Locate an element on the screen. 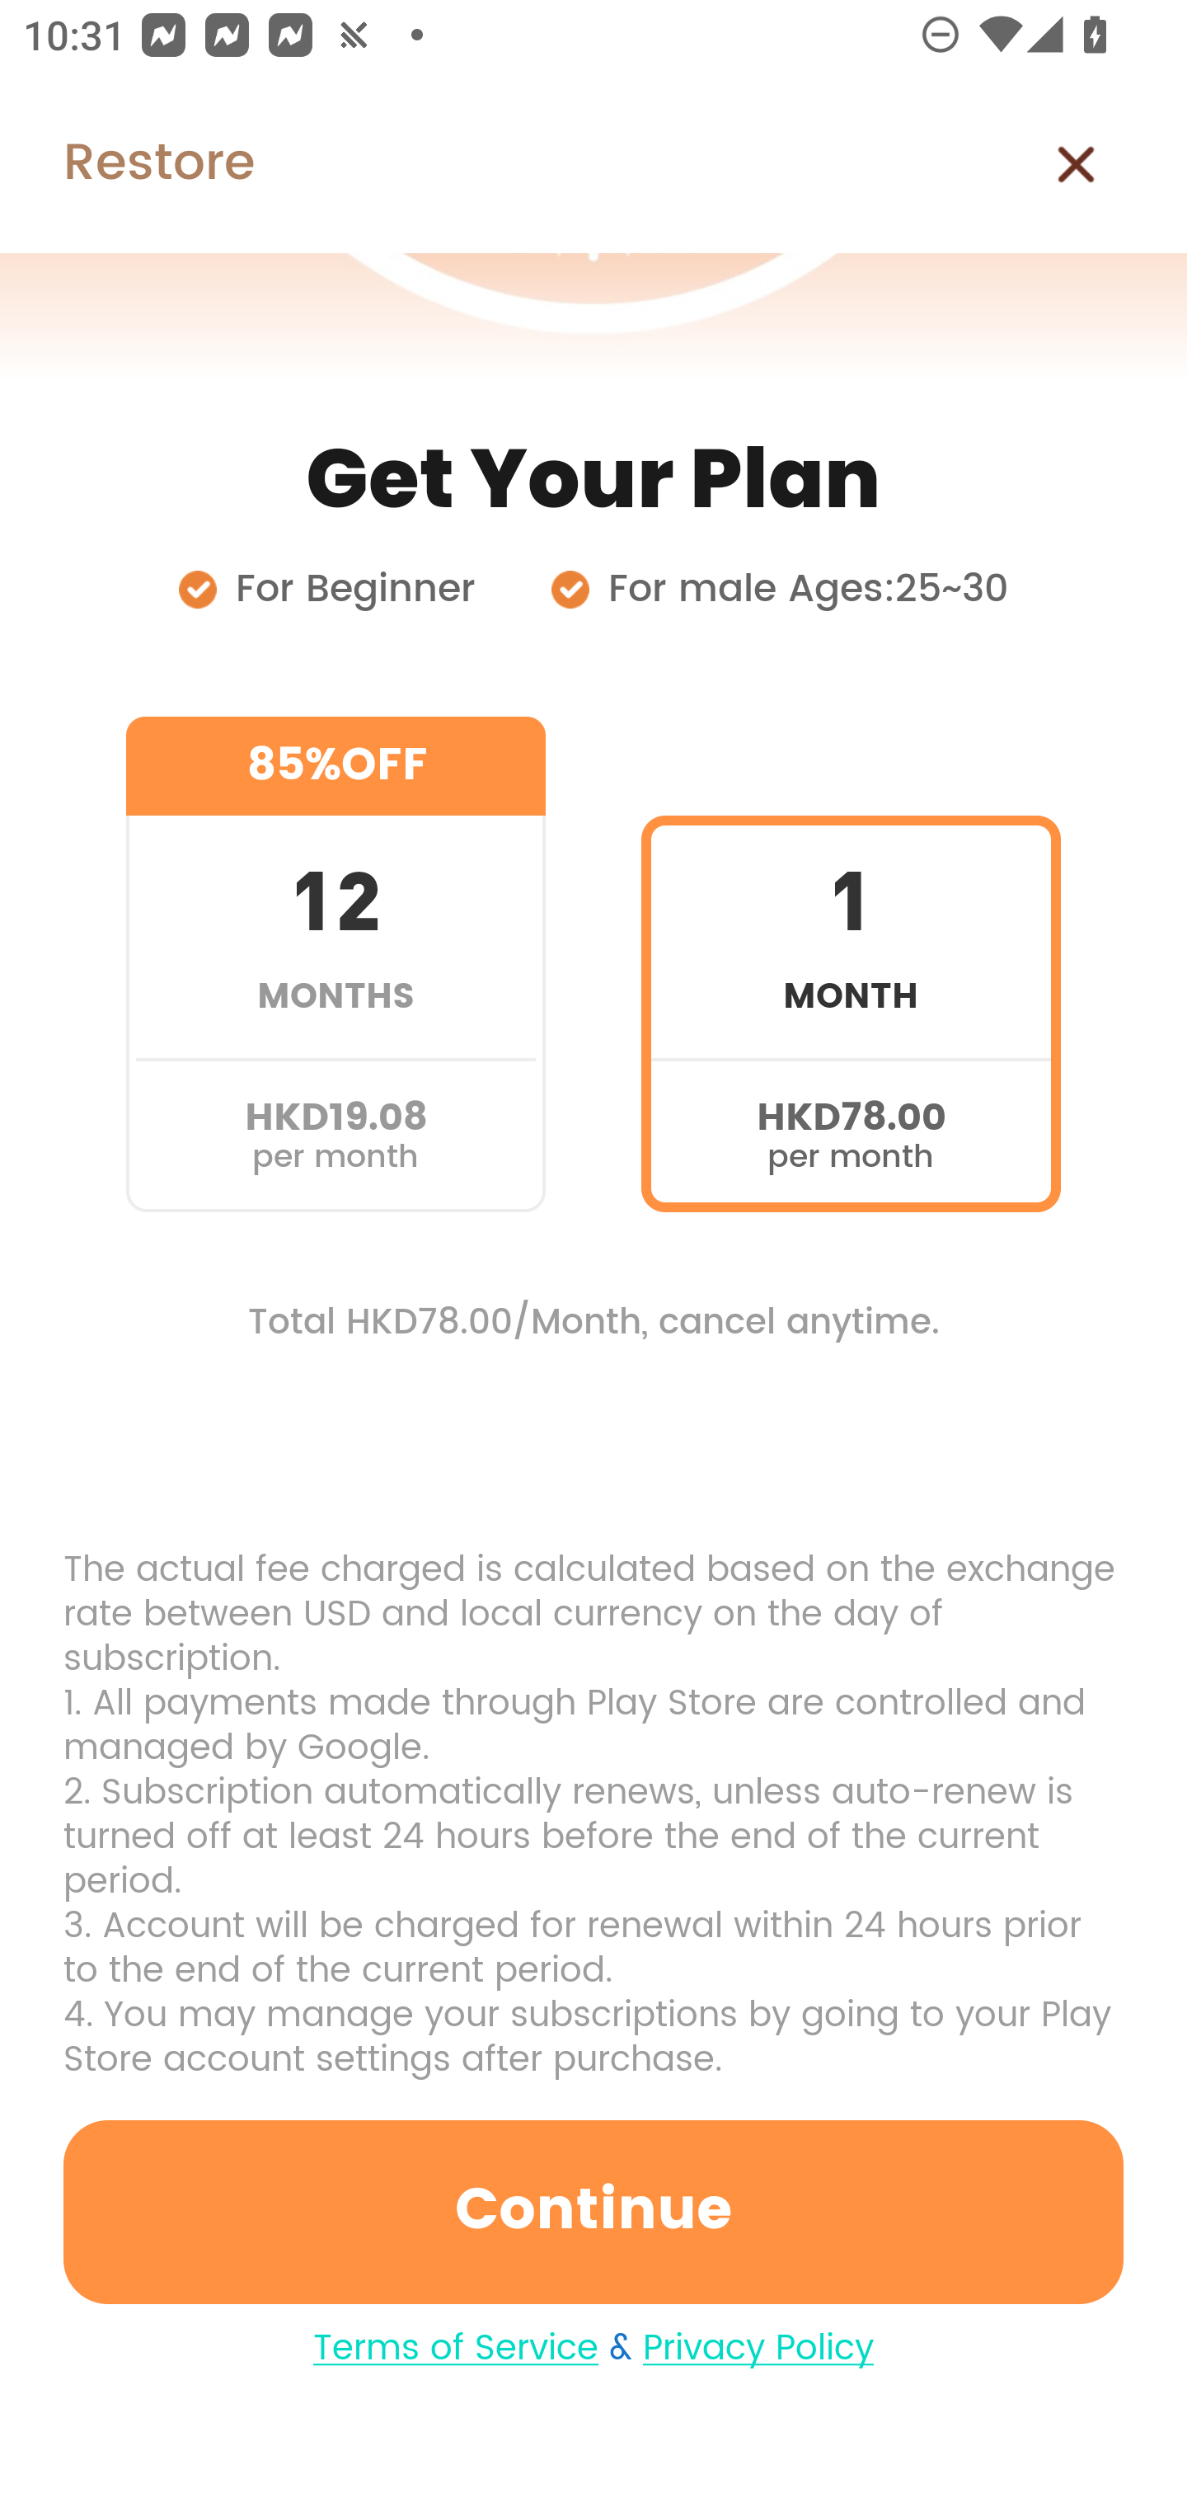 The image size is (1187, 2507). Continue is located at coordinates (593, 2212).